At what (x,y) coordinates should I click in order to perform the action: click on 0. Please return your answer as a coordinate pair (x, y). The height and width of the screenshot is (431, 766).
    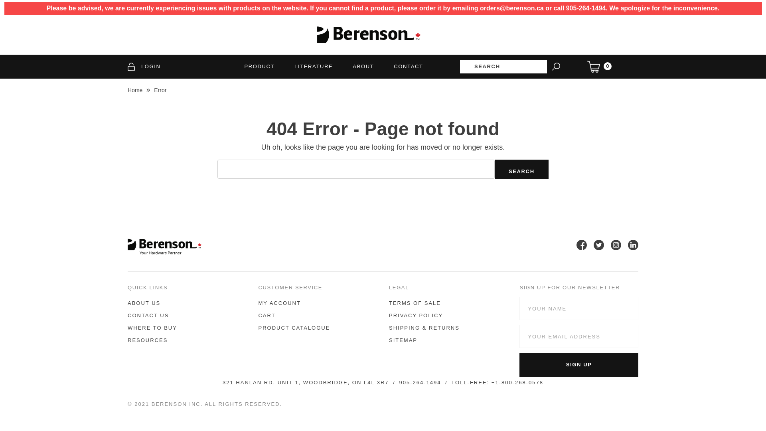
    Looking at the image, I should click on (599, 67).